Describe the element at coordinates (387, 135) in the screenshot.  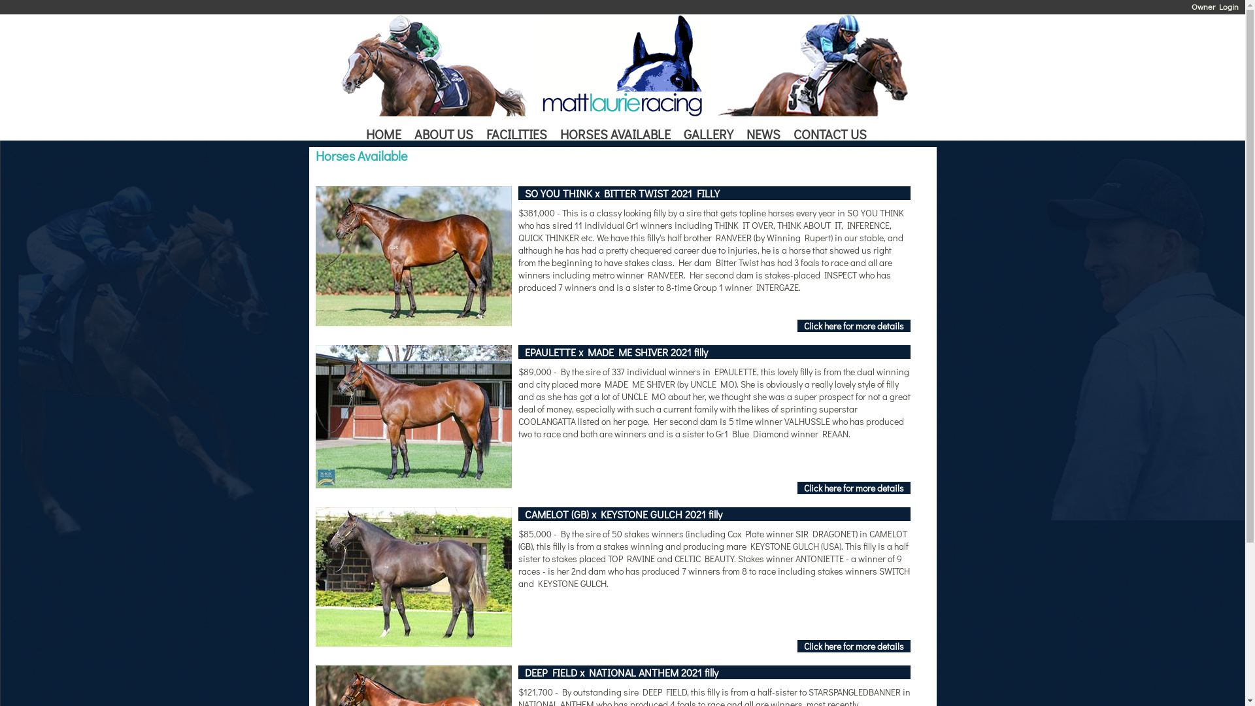
I see `HOME` at that location.